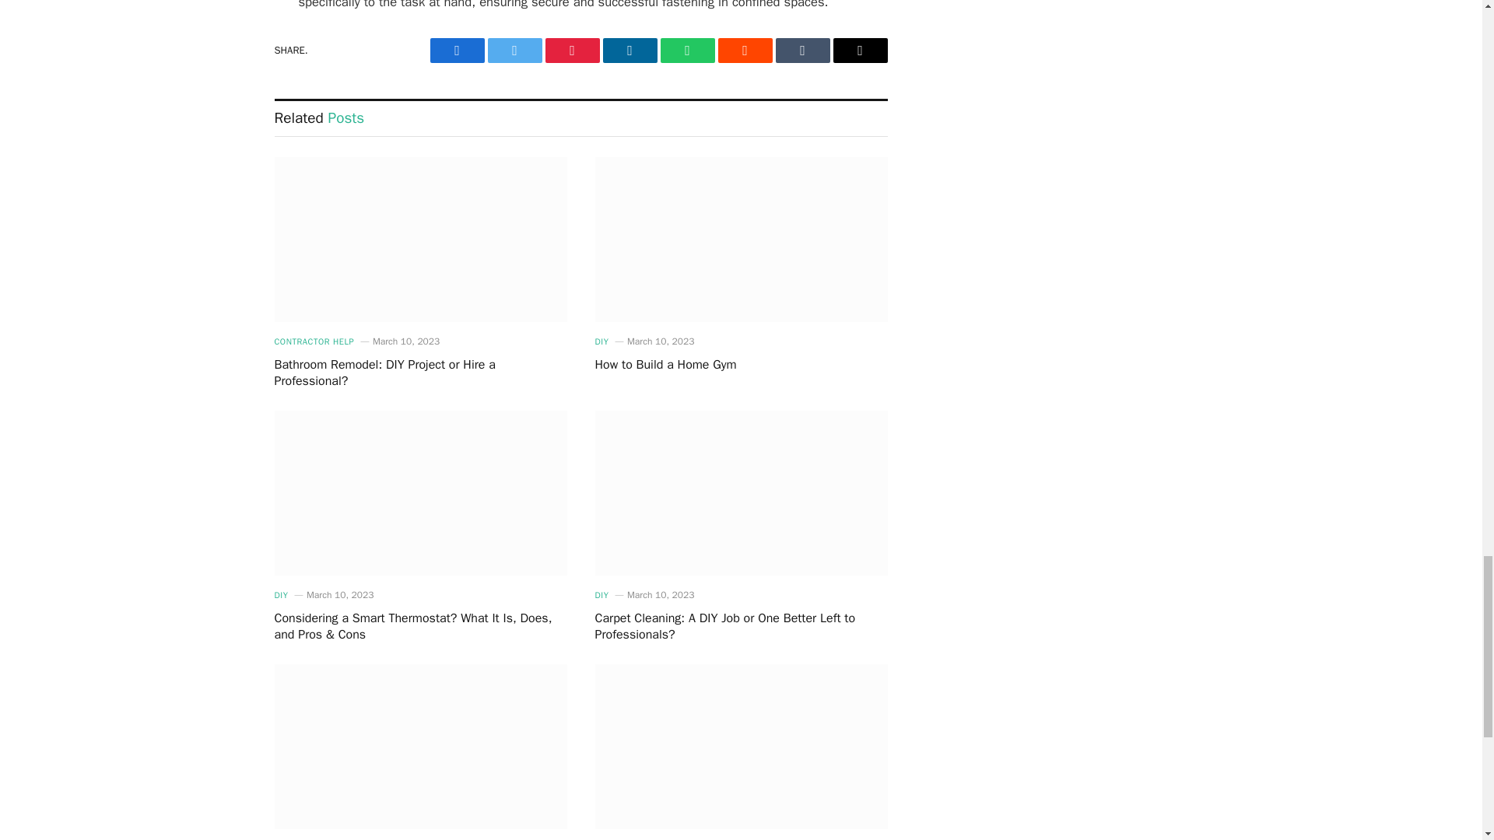 Image resolution: width=1494 pixels, height=840 pixels. I want to click on LinkedIn, so click(629, 50).